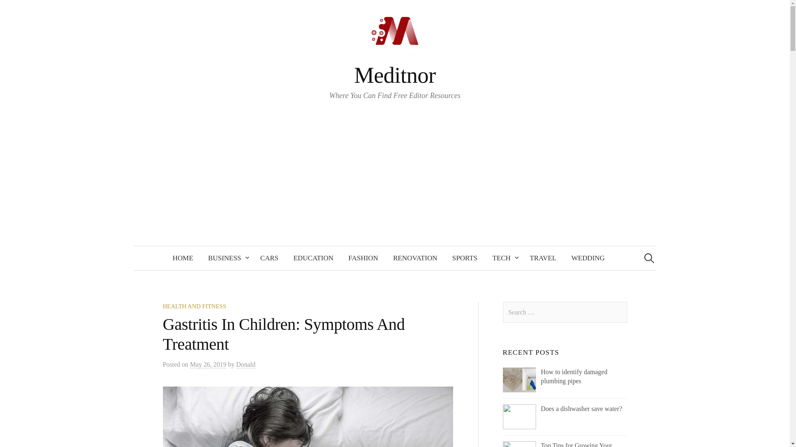  What do you see at coordinates (415, 258) in the screenshot?
I see `RENOVATION` at bounding box center [415, 258].